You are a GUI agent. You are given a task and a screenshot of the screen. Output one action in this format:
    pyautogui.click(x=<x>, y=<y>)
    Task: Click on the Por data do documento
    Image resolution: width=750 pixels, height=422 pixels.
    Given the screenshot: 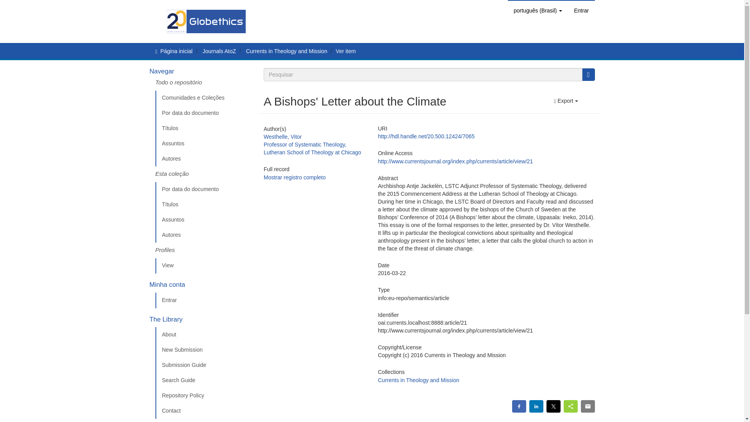 What is the action you would take?
    pyautogui.click(x=204, y=113)
    